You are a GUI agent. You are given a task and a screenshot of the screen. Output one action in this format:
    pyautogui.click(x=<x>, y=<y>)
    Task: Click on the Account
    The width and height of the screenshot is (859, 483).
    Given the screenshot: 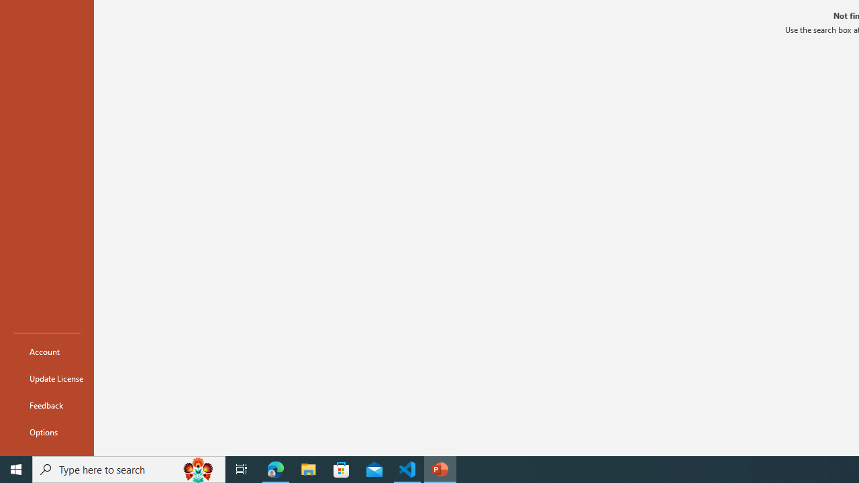 What is the action you would take?
    pyautogui.click(x=47, y=352)
    